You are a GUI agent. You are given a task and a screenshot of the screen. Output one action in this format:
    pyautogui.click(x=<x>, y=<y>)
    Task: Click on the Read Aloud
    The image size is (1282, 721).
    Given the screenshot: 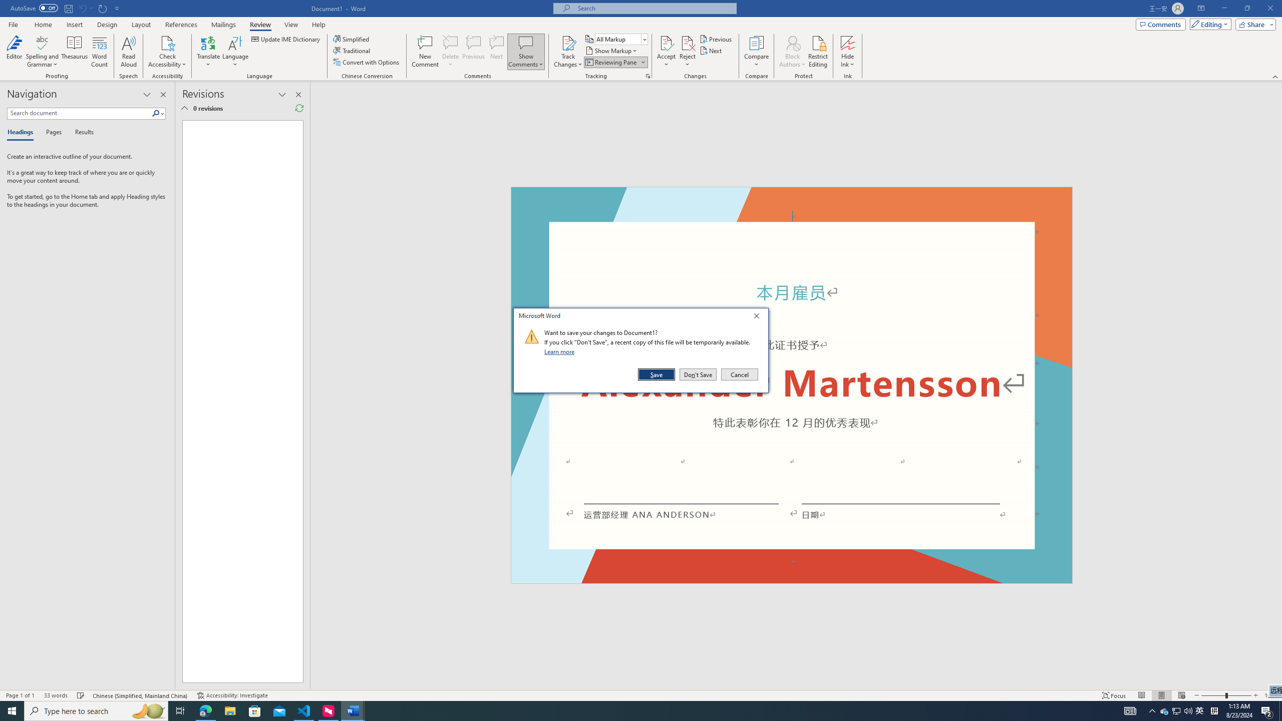 What is the action you would take?
    pyautogui.click(x=129, y=52)
    